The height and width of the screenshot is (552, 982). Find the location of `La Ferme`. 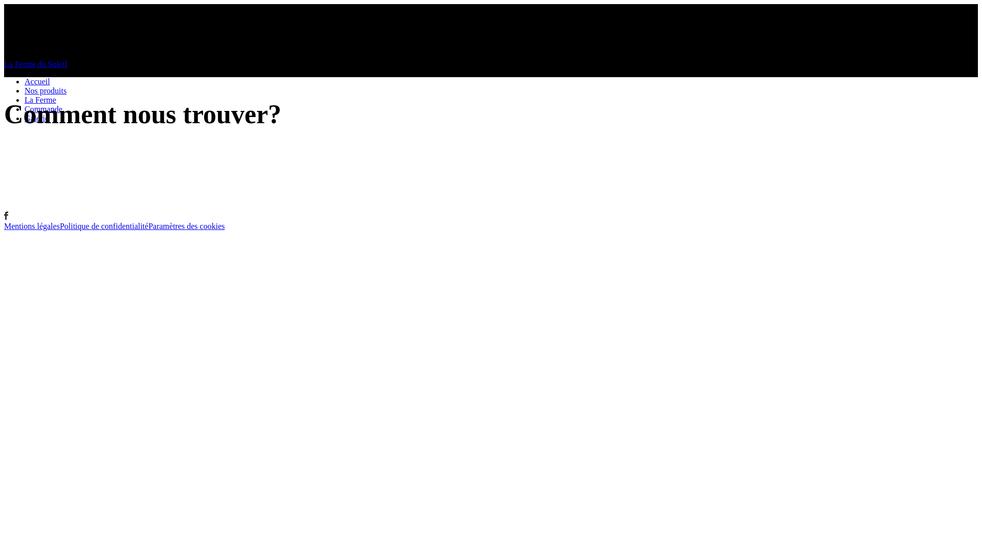

La Ferme is located at coordinates (40, 100).